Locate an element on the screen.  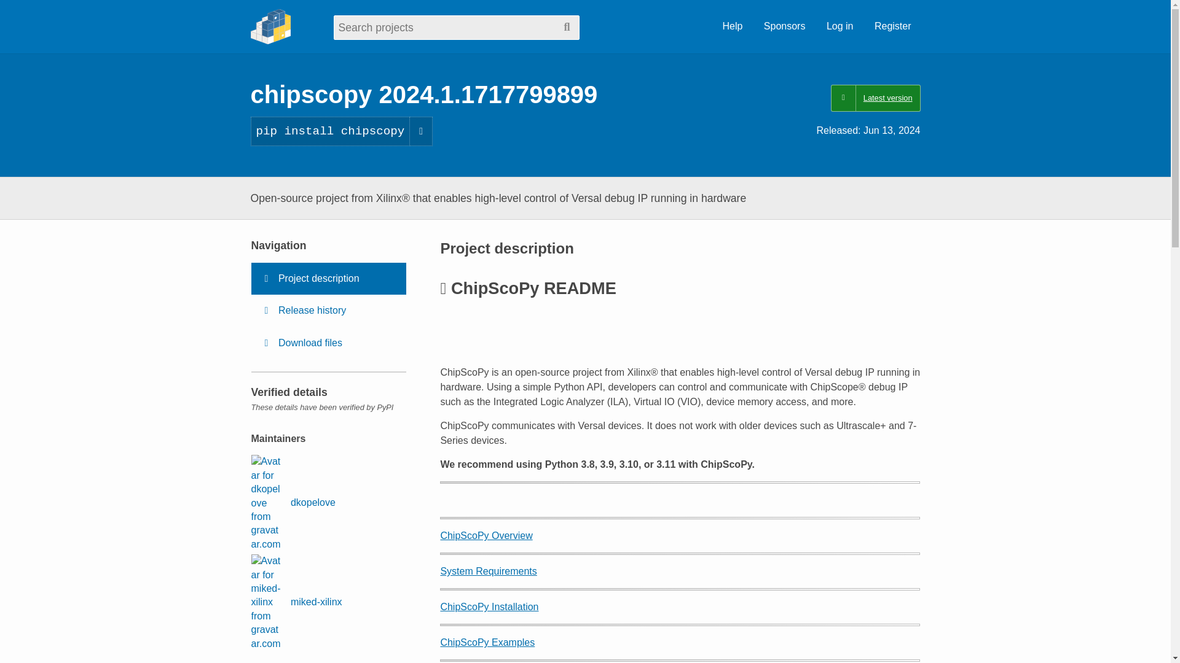
Latest version is located at coordinates (875, 98).